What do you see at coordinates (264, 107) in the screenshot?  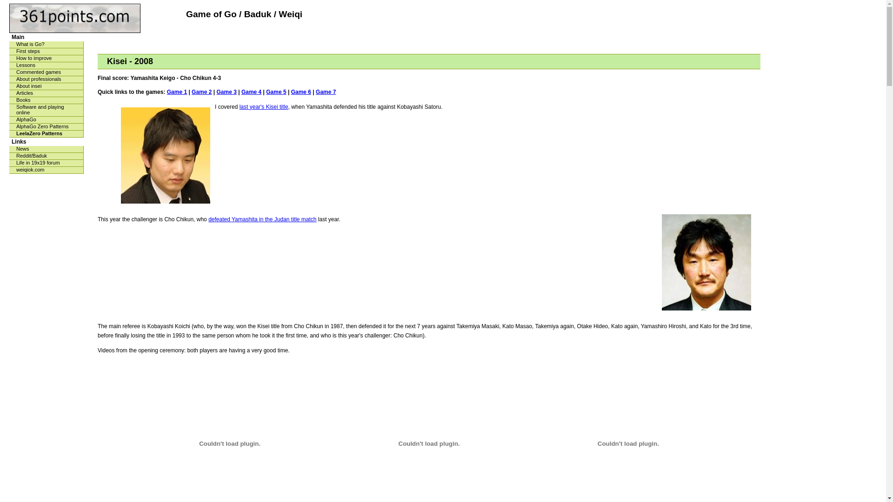 I see `last year's Kisei title` at bounding box center [264, 107].